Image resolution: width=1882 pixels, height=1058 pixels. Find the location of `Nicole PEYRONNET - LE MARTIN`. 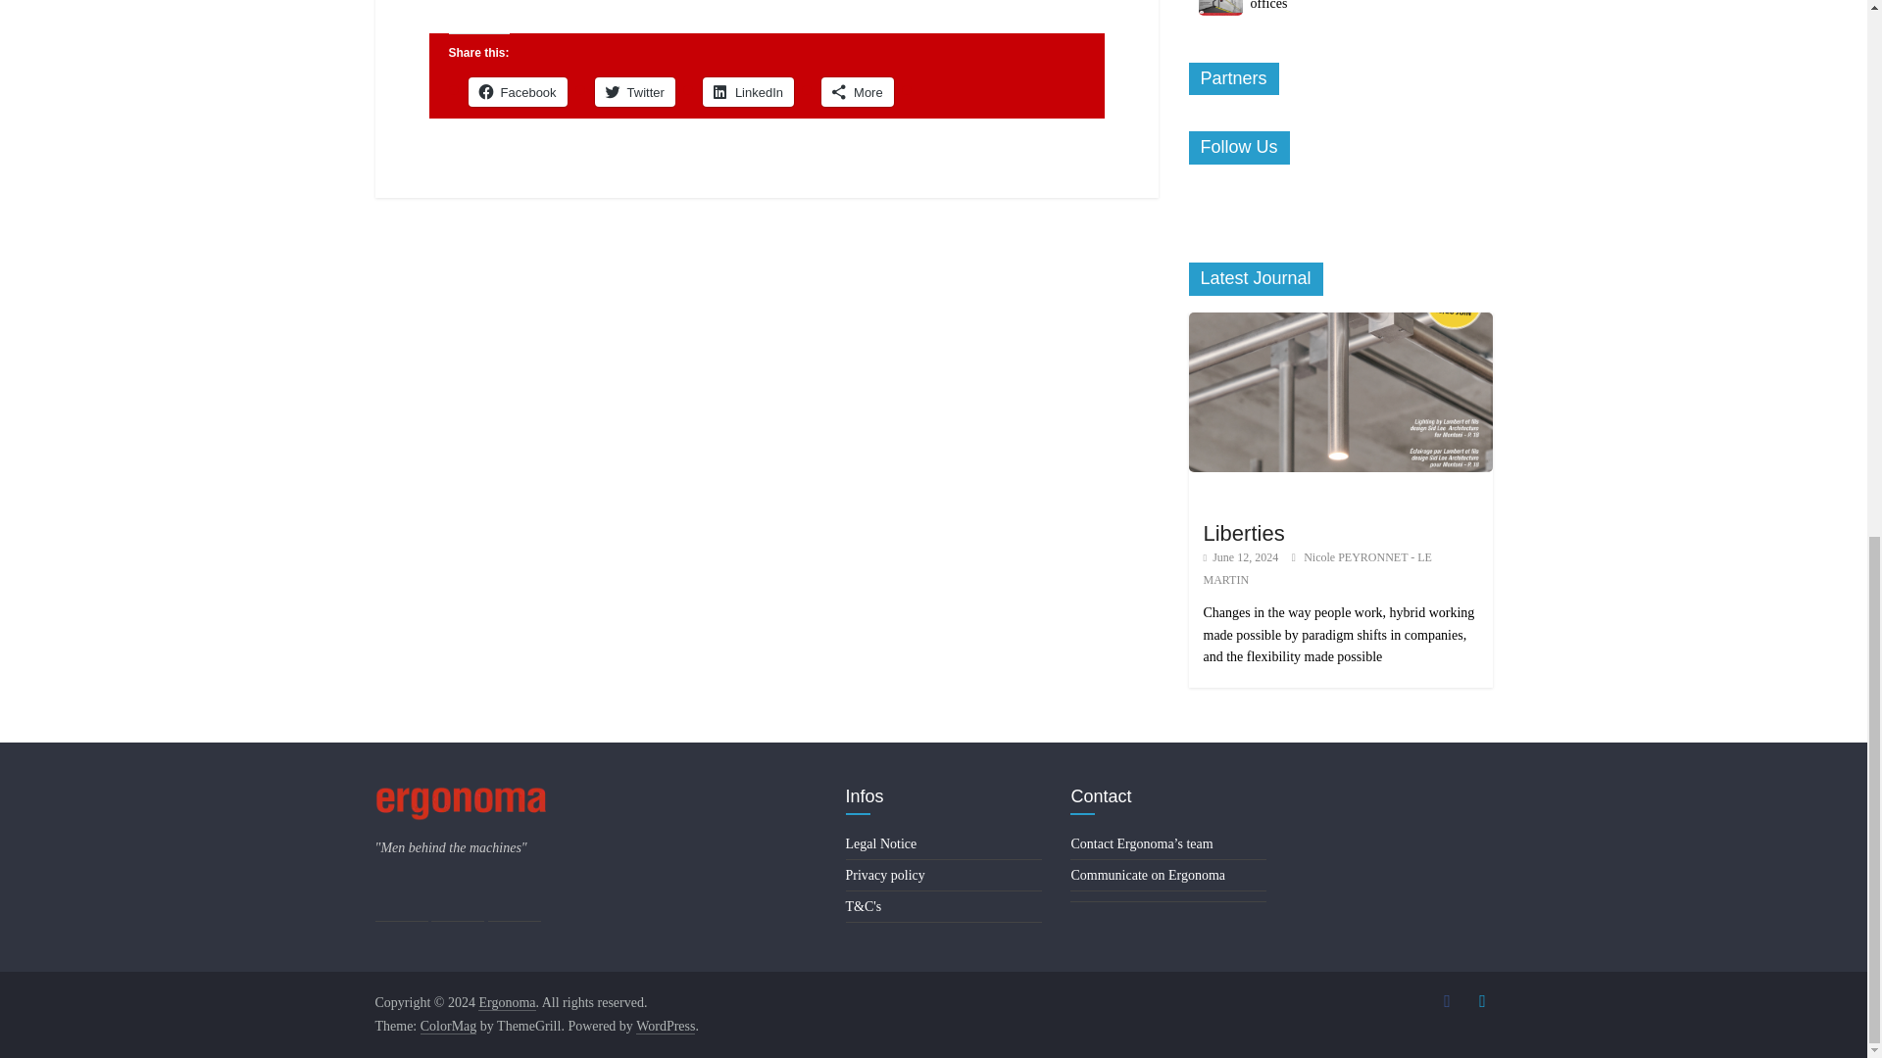

Nicole PEYRONNET - LE MARTIN is located at coordinates (1317, 568).